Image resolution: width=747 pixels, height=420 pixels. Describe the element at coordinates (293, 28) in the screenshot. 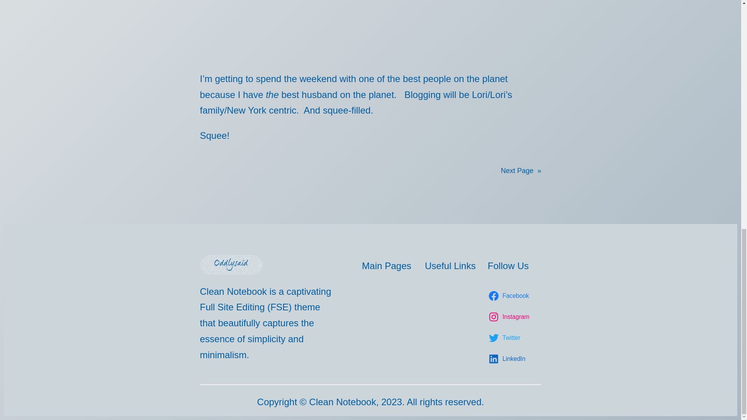

I see `YouTube video player` at that location.